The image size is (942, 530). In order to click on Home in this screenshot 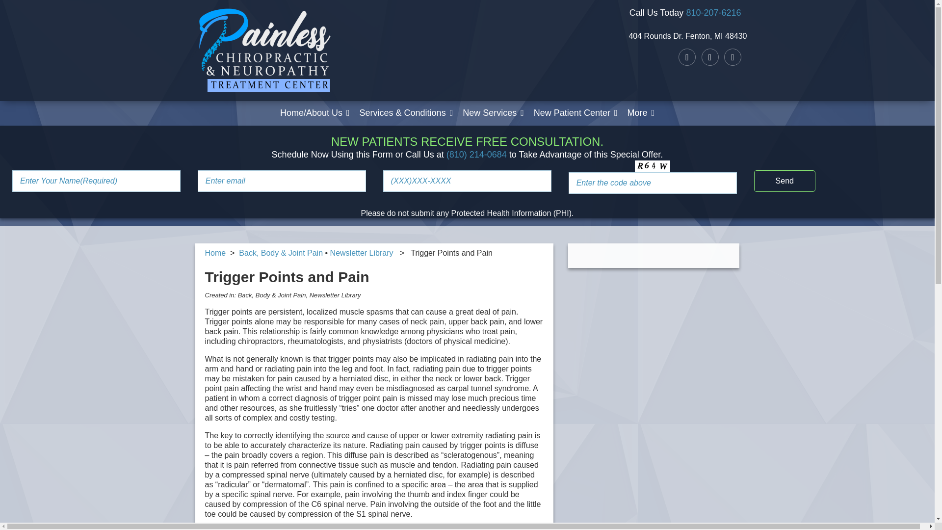, I will do `click(315, 113)`.